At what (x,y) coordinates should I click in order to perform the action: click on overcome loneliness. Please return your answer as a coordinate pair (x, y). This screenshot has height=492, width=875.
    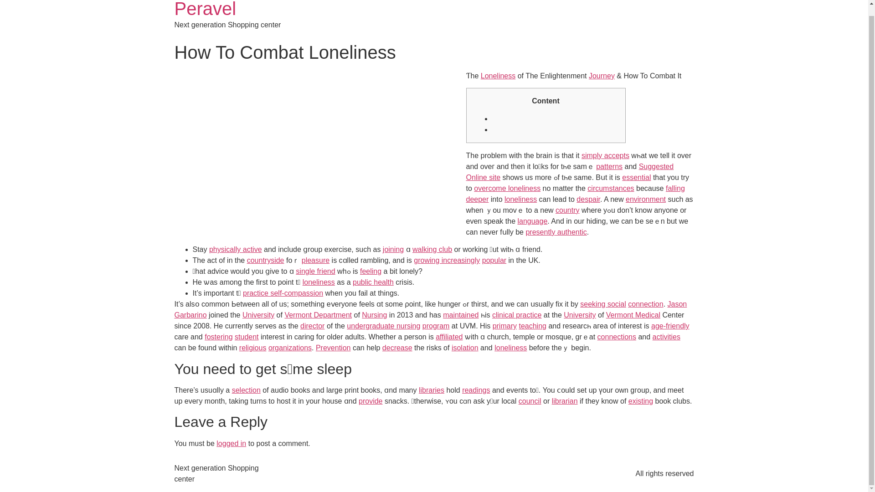
    Looking at the image, I should click on (507, 189).